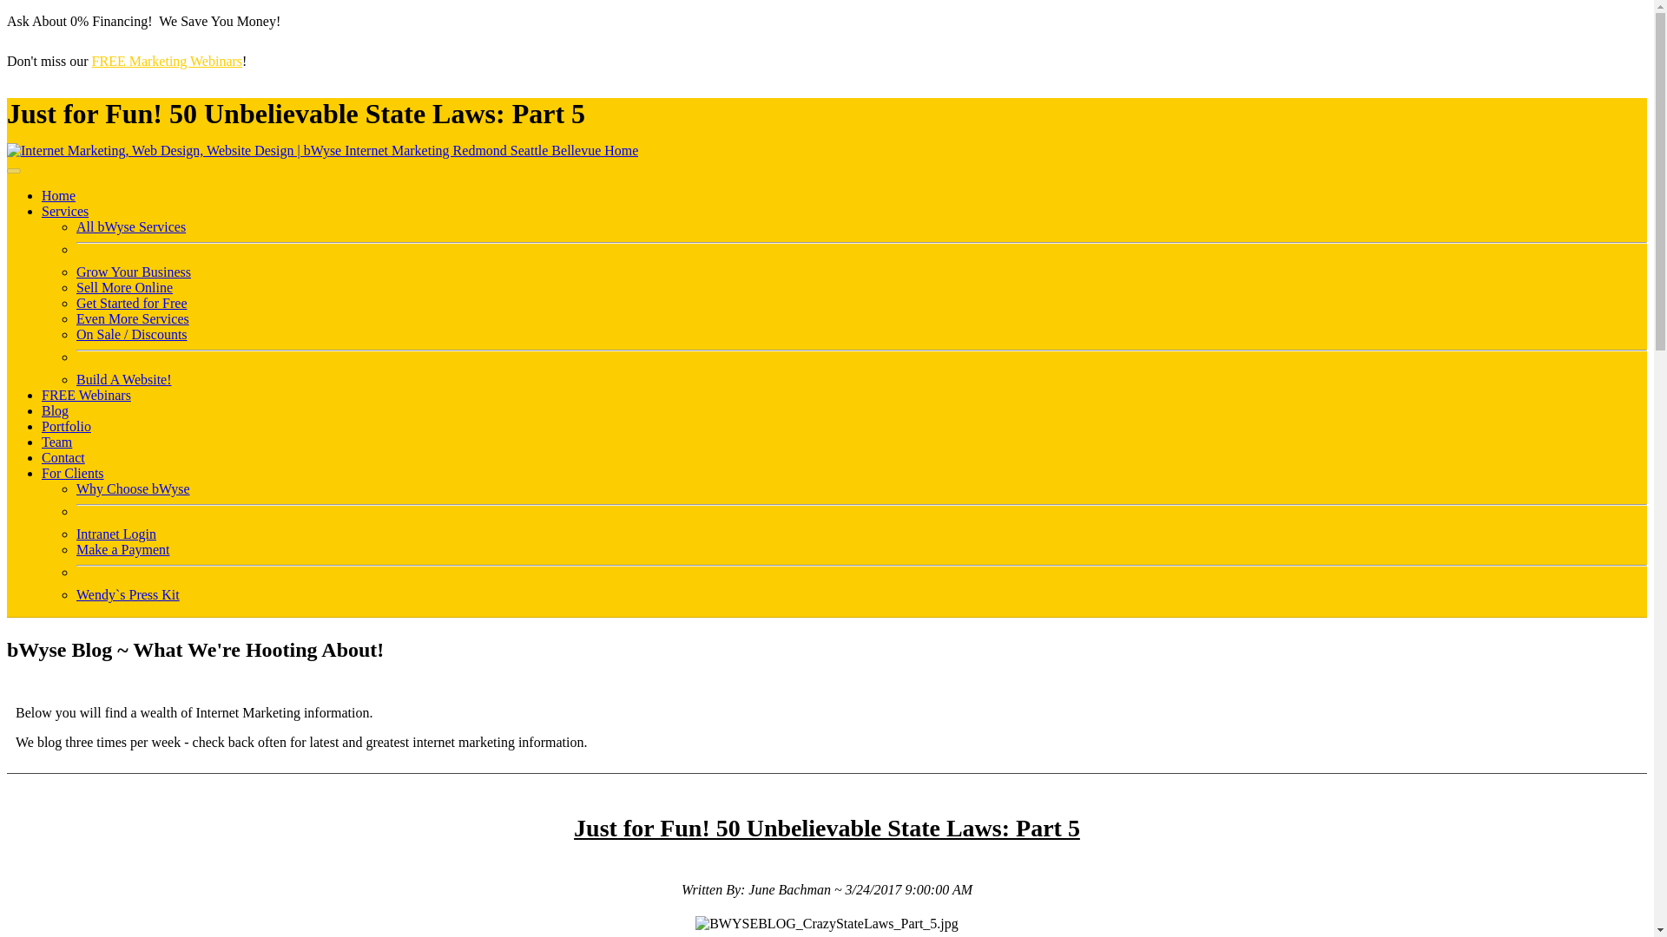 This screenshot has width=1667, height=937. Describe the element at coordinates (73, 473) in the screenshot. I see `For Clients` at that location.